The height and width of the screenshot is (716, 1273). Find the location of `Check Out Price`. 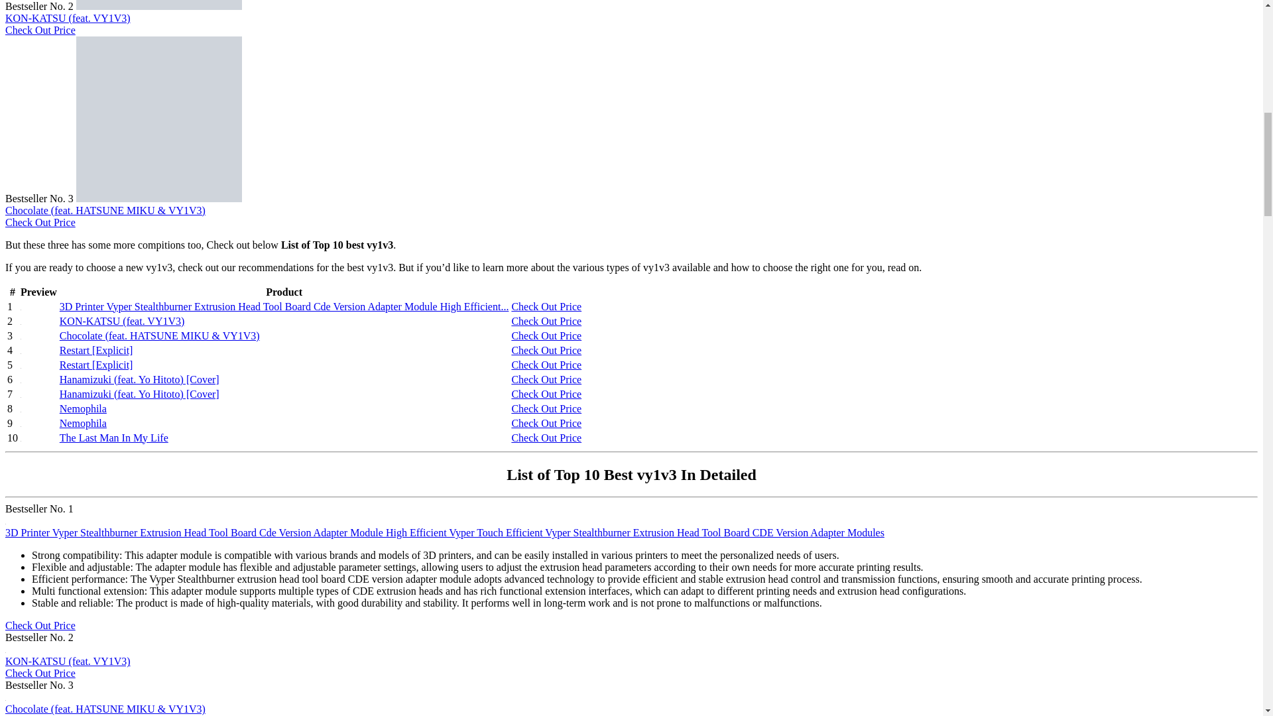

Check Out Price is located at coordinates (546, 306).